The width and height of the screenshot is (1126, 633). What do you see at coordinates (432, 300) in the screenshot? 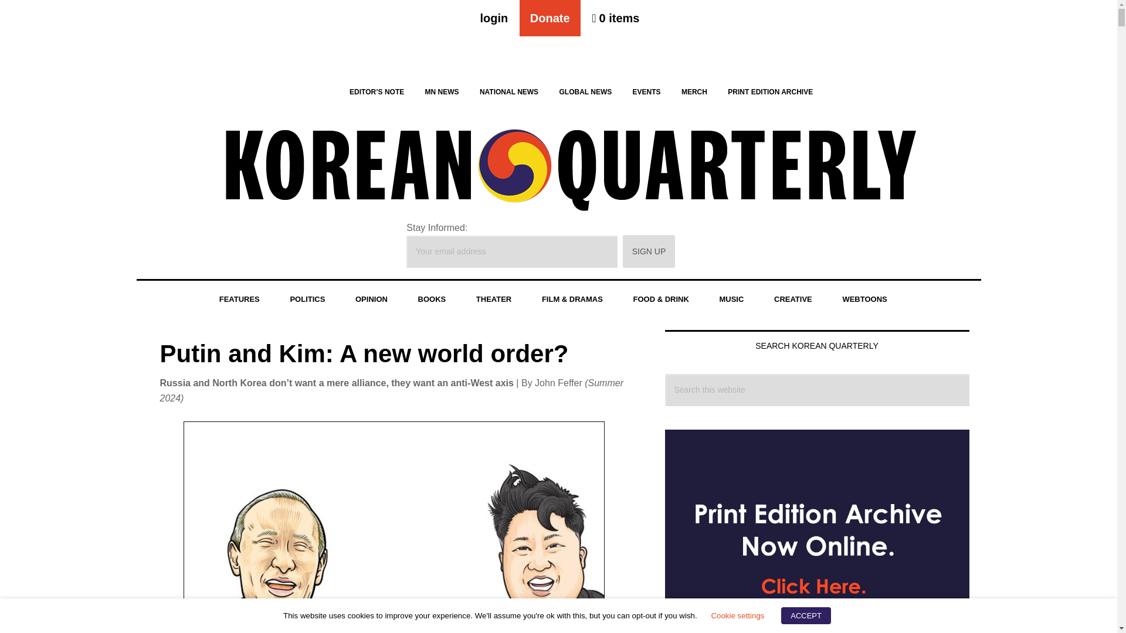
I see `BOOKS` at bounding box center [432, 300].